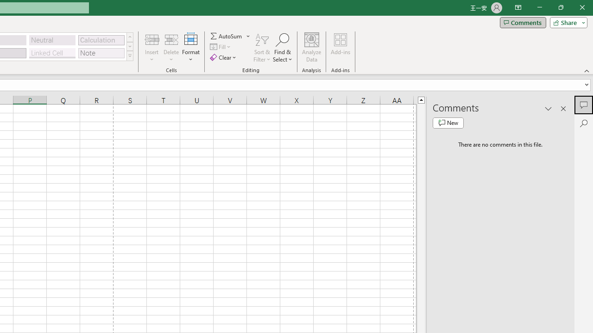 The width and height of the screenshot is (593, 333). I want to click on AutoSum, so click(231, 36).